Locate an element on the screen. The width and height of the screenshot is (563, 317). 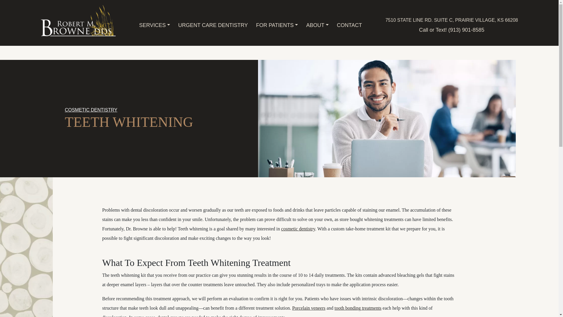
ABOUT is located at coordinates (317, 25).